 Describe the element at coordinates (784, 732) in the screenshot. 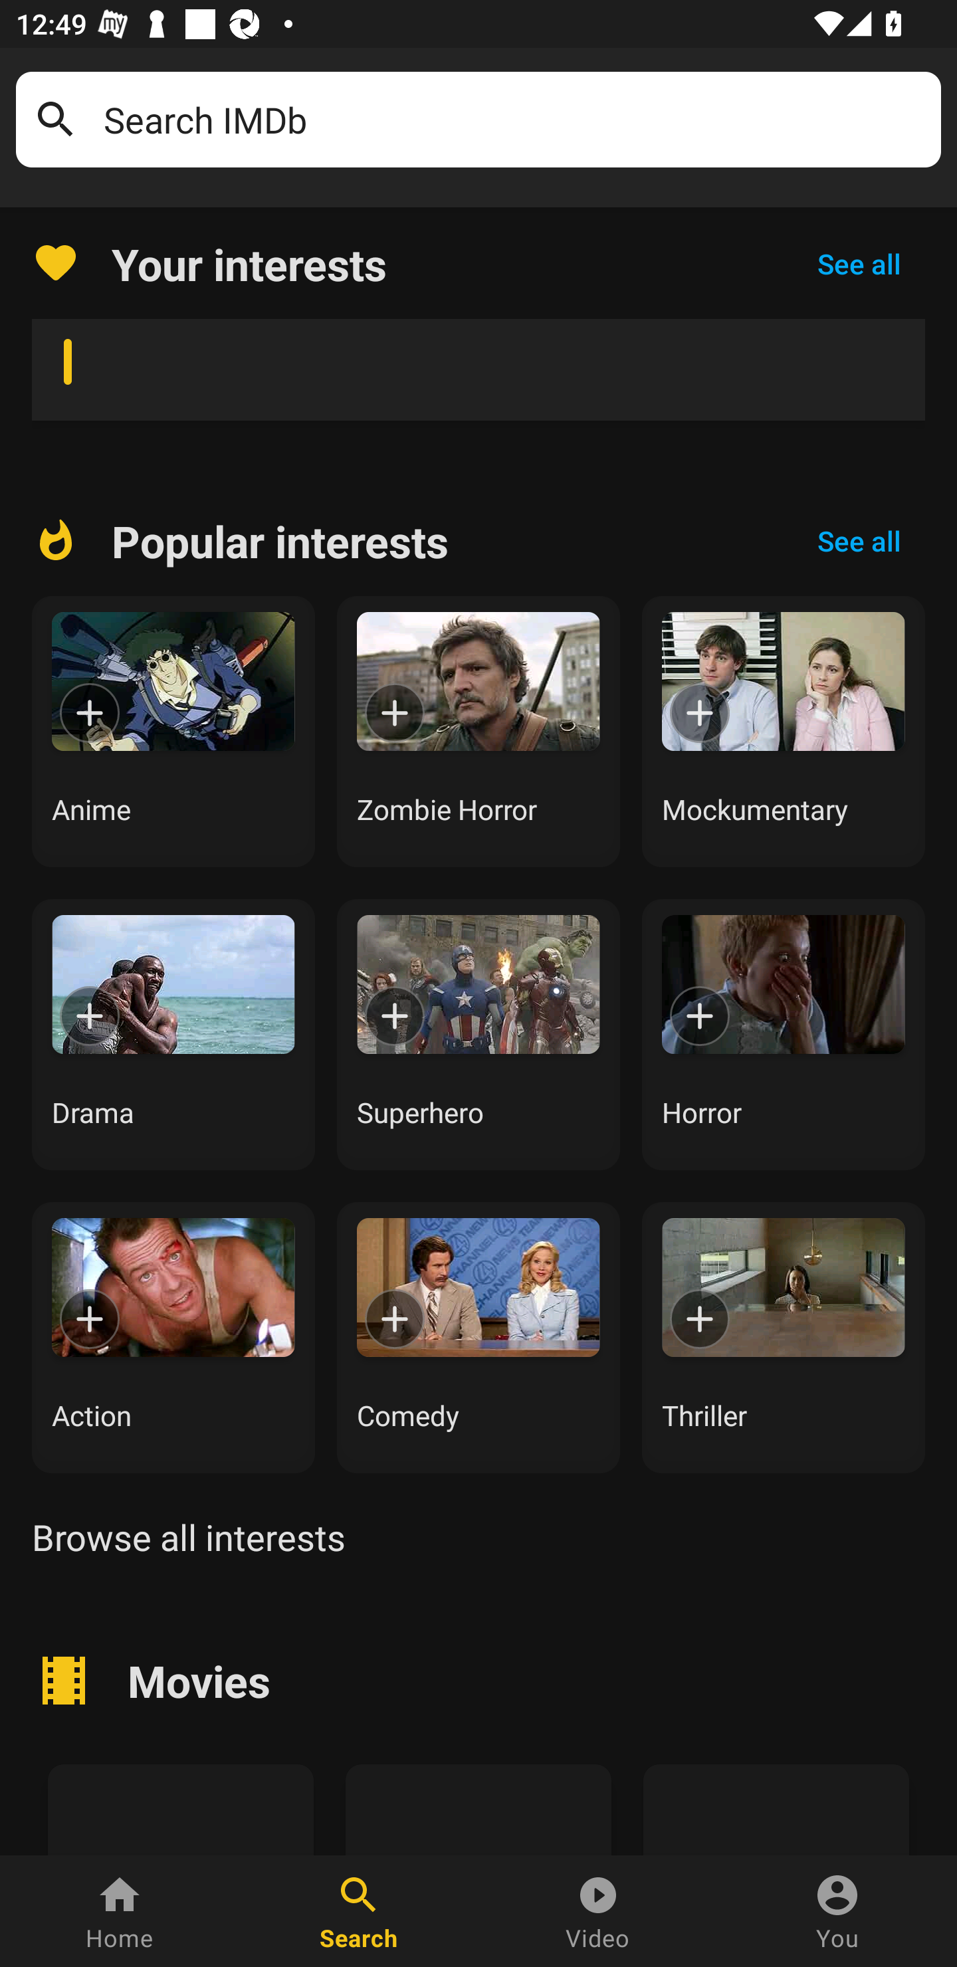

I see `Mockumentary` at that location.